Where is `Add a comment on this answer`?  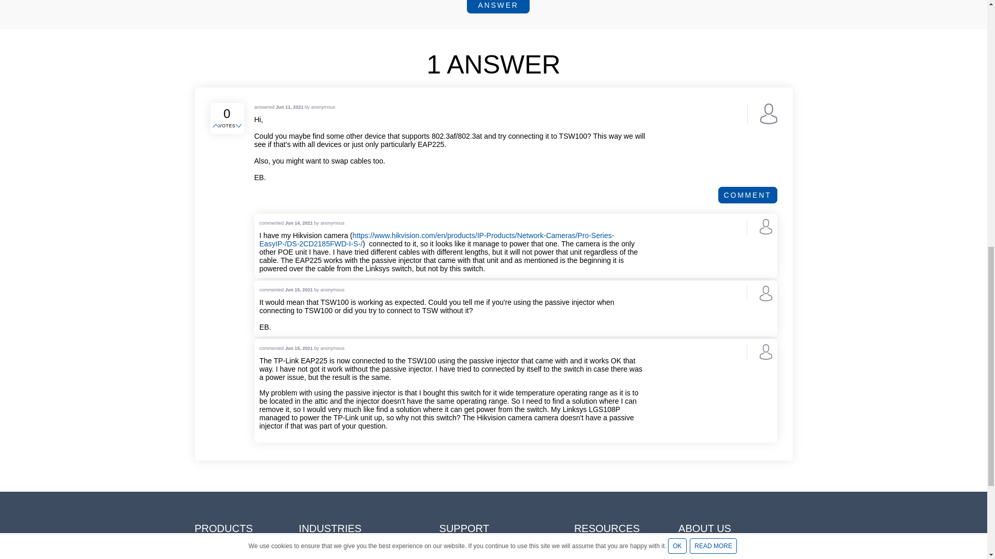
Add a comment on this answer is located at coordinates (747, 195).